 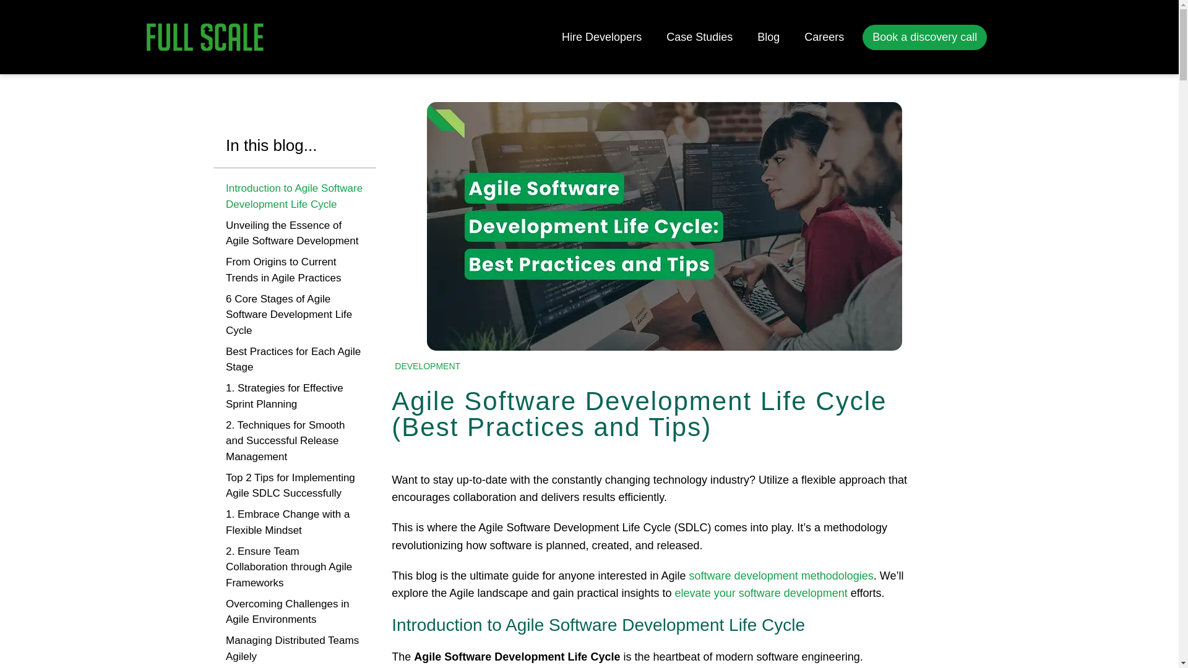 What do you see at coordinates (924, 37) in the screenshot?
I see `Book a discovery call` at bounding box center [924, 37].